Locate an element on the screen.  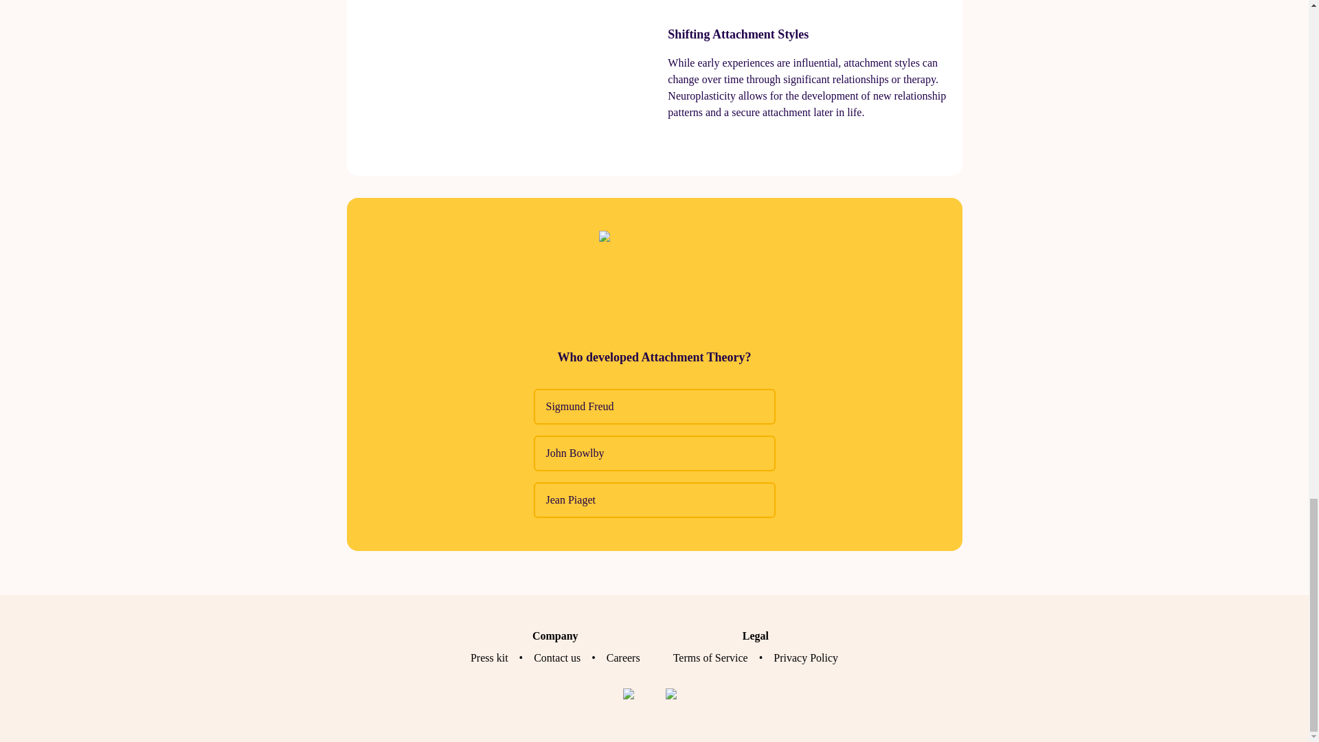
Privacy Policy is located at coordinates (805, 657).